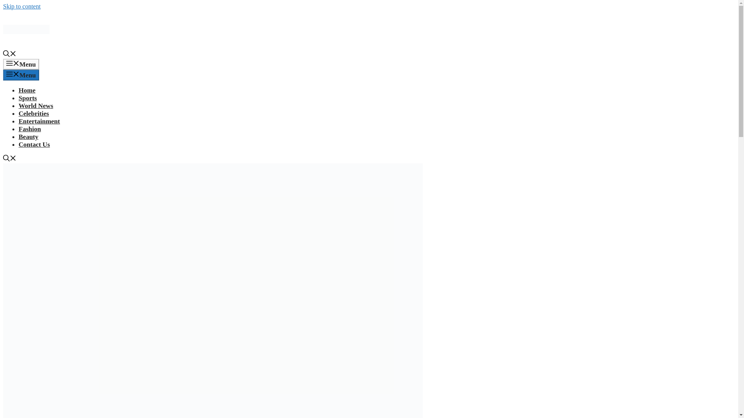  I want to click on Beauty, so click(29, 137).